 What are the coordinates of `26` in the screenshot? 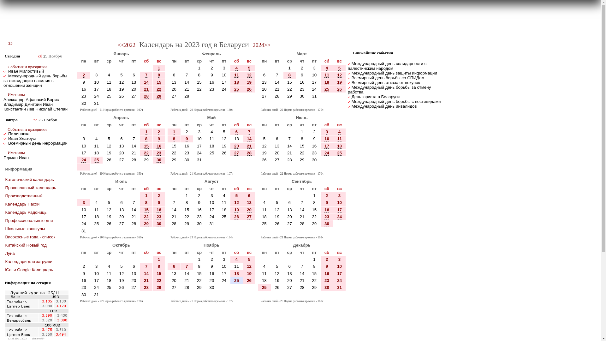 It's located at (264, 160).